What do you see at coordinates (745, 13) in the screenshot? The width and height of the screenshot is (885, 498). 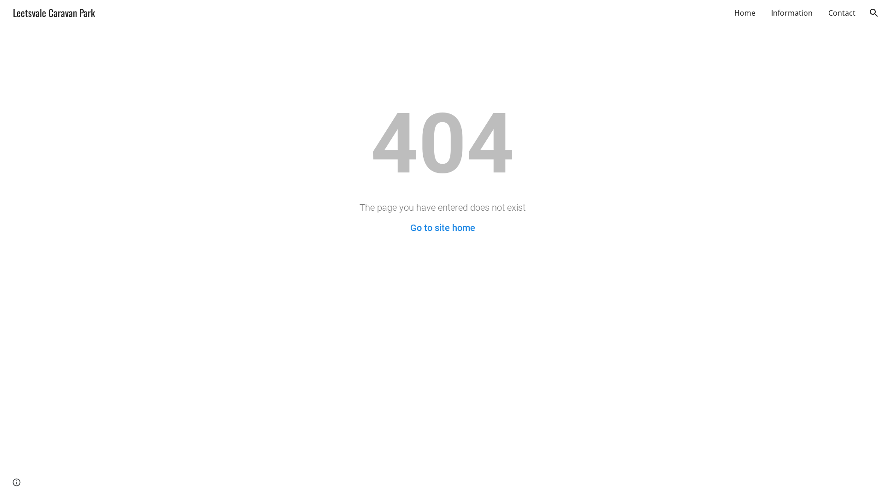 I see `Home` at bounding box center [745, 13].